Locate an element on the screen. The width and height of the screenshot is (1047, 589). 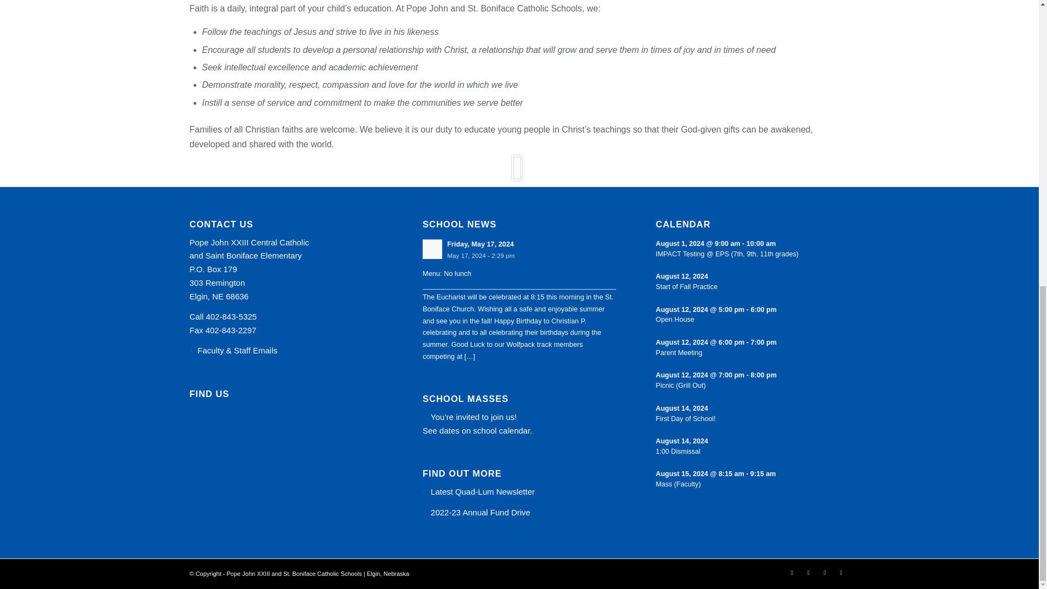
2022-23 Annual Fund Drive is located at coordinates (480, 512).